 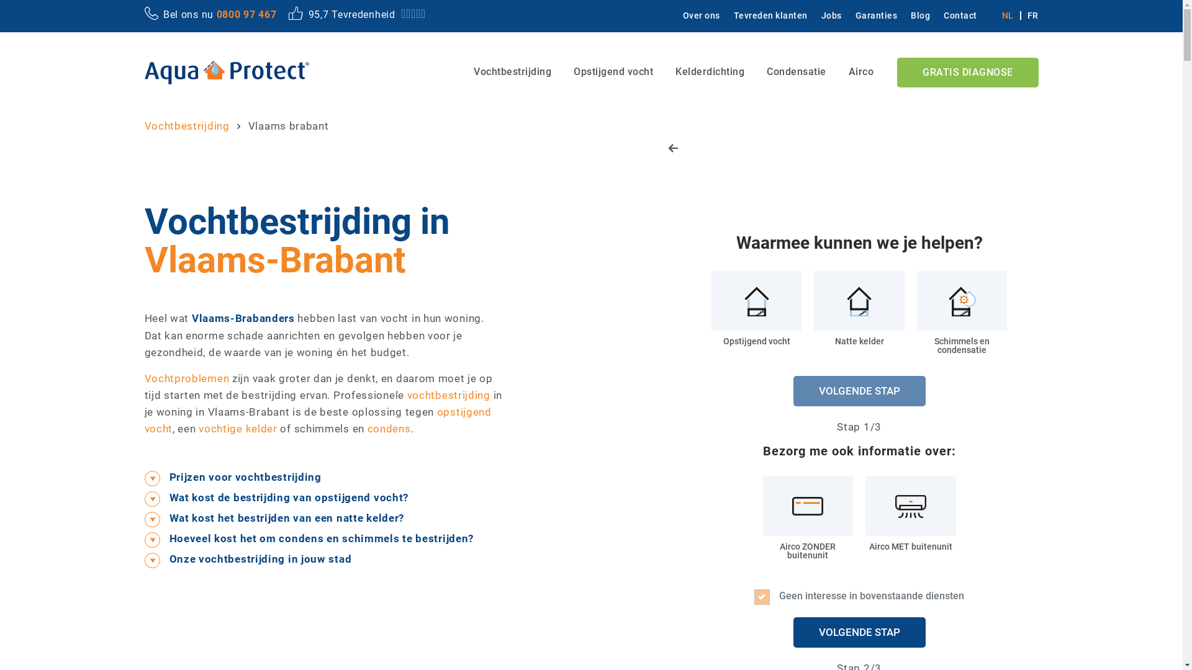 What do you see at coordinates (916, 16) in the screenshot?
I see `Blog` at bounding box center [916, 16].